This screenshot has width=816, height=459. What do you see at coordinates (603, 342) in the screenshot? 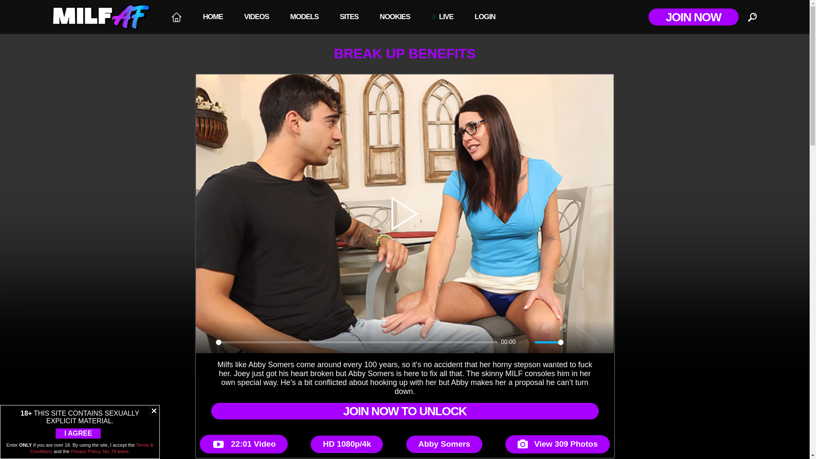
I see `Enter fullscreen` at bounding box center [603, 342].